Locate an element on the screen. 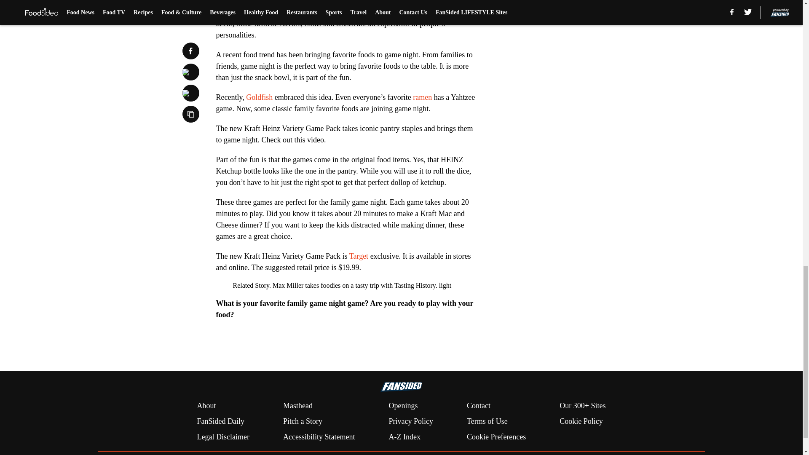 This screenshot has width=809, height=455. About is located at coordinates (206, 406).